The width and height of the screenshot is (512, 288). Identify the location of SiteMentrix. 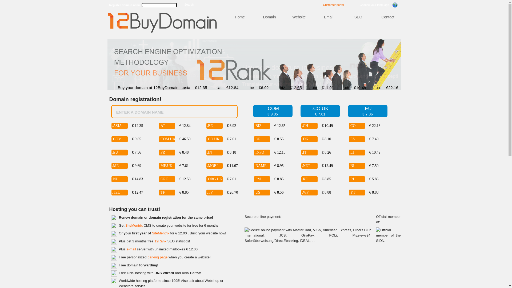
(134, 226).